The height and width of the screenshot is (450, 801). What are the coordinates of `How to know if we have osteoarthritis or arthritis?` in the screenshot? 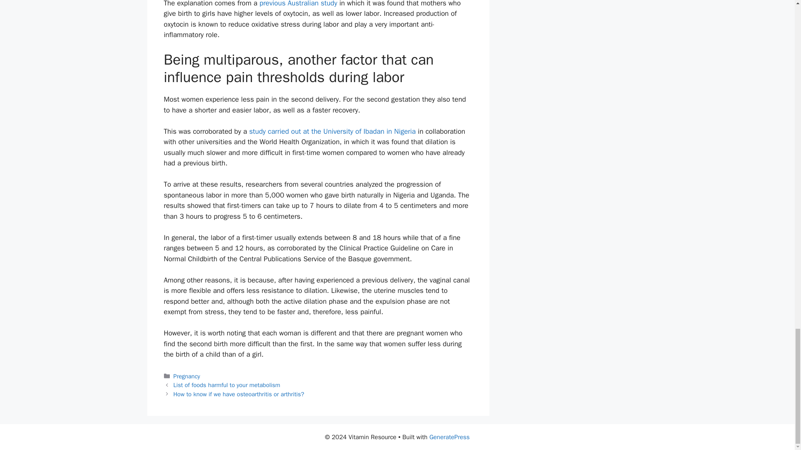 It's located at (239, 394).